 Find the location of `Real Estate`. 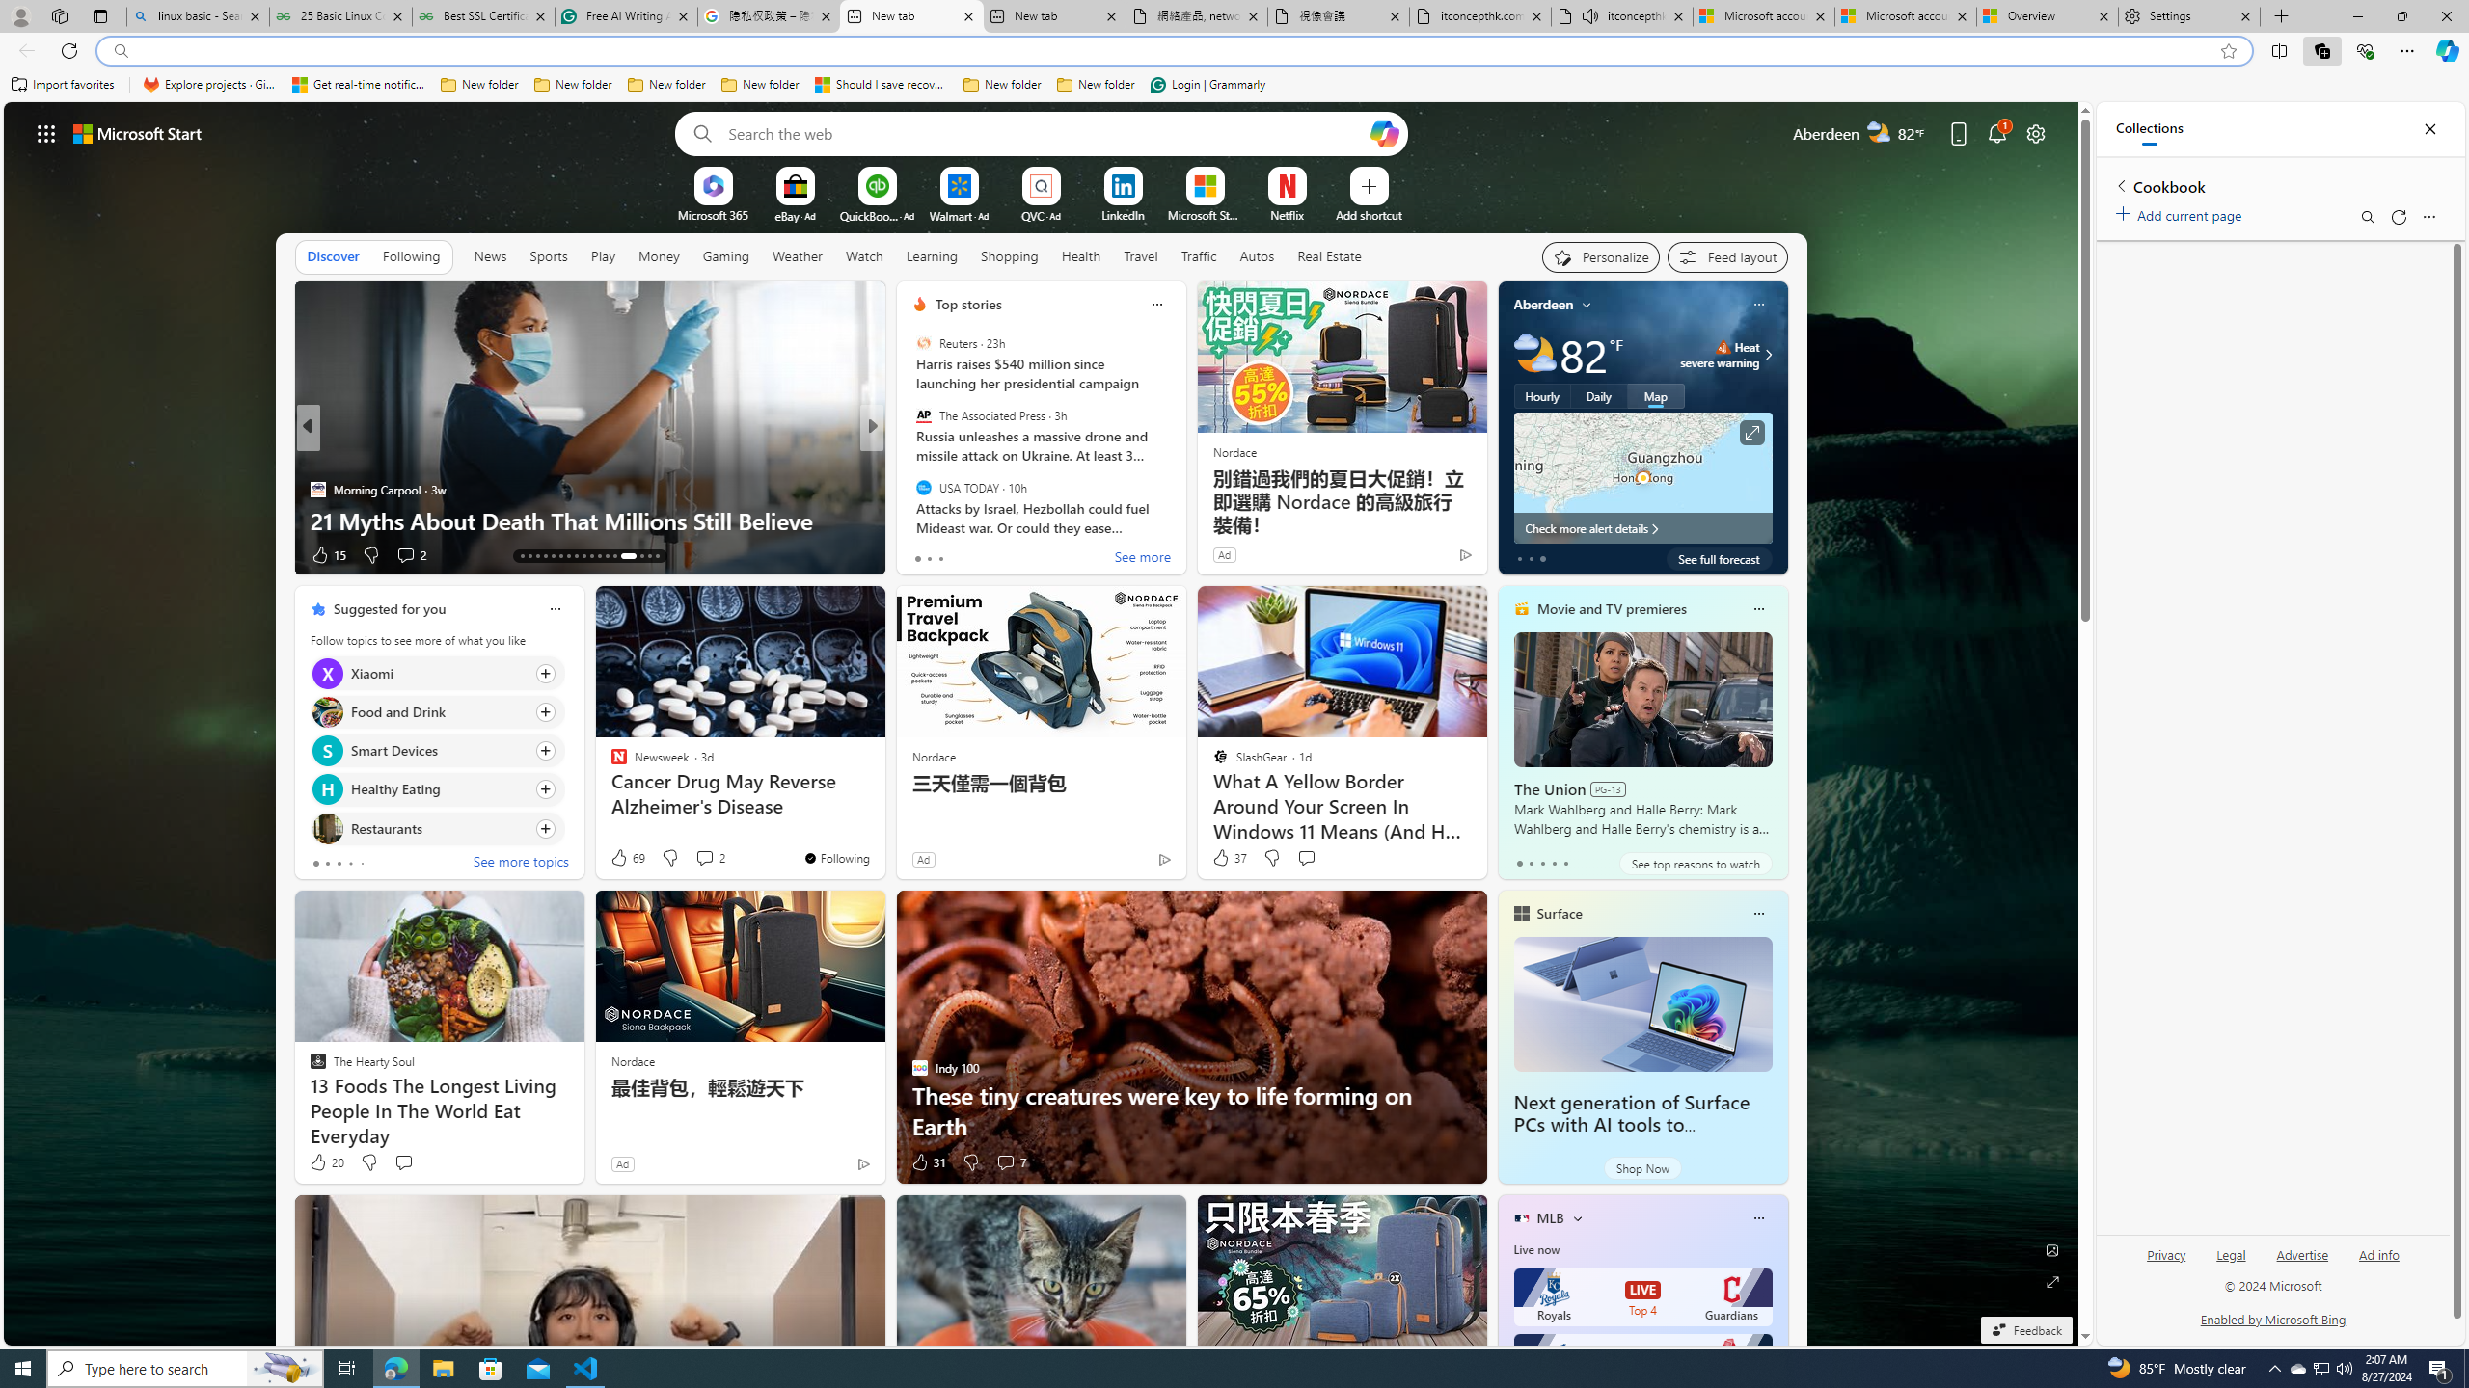

Real Estate is located at coordinates (1329, 256).